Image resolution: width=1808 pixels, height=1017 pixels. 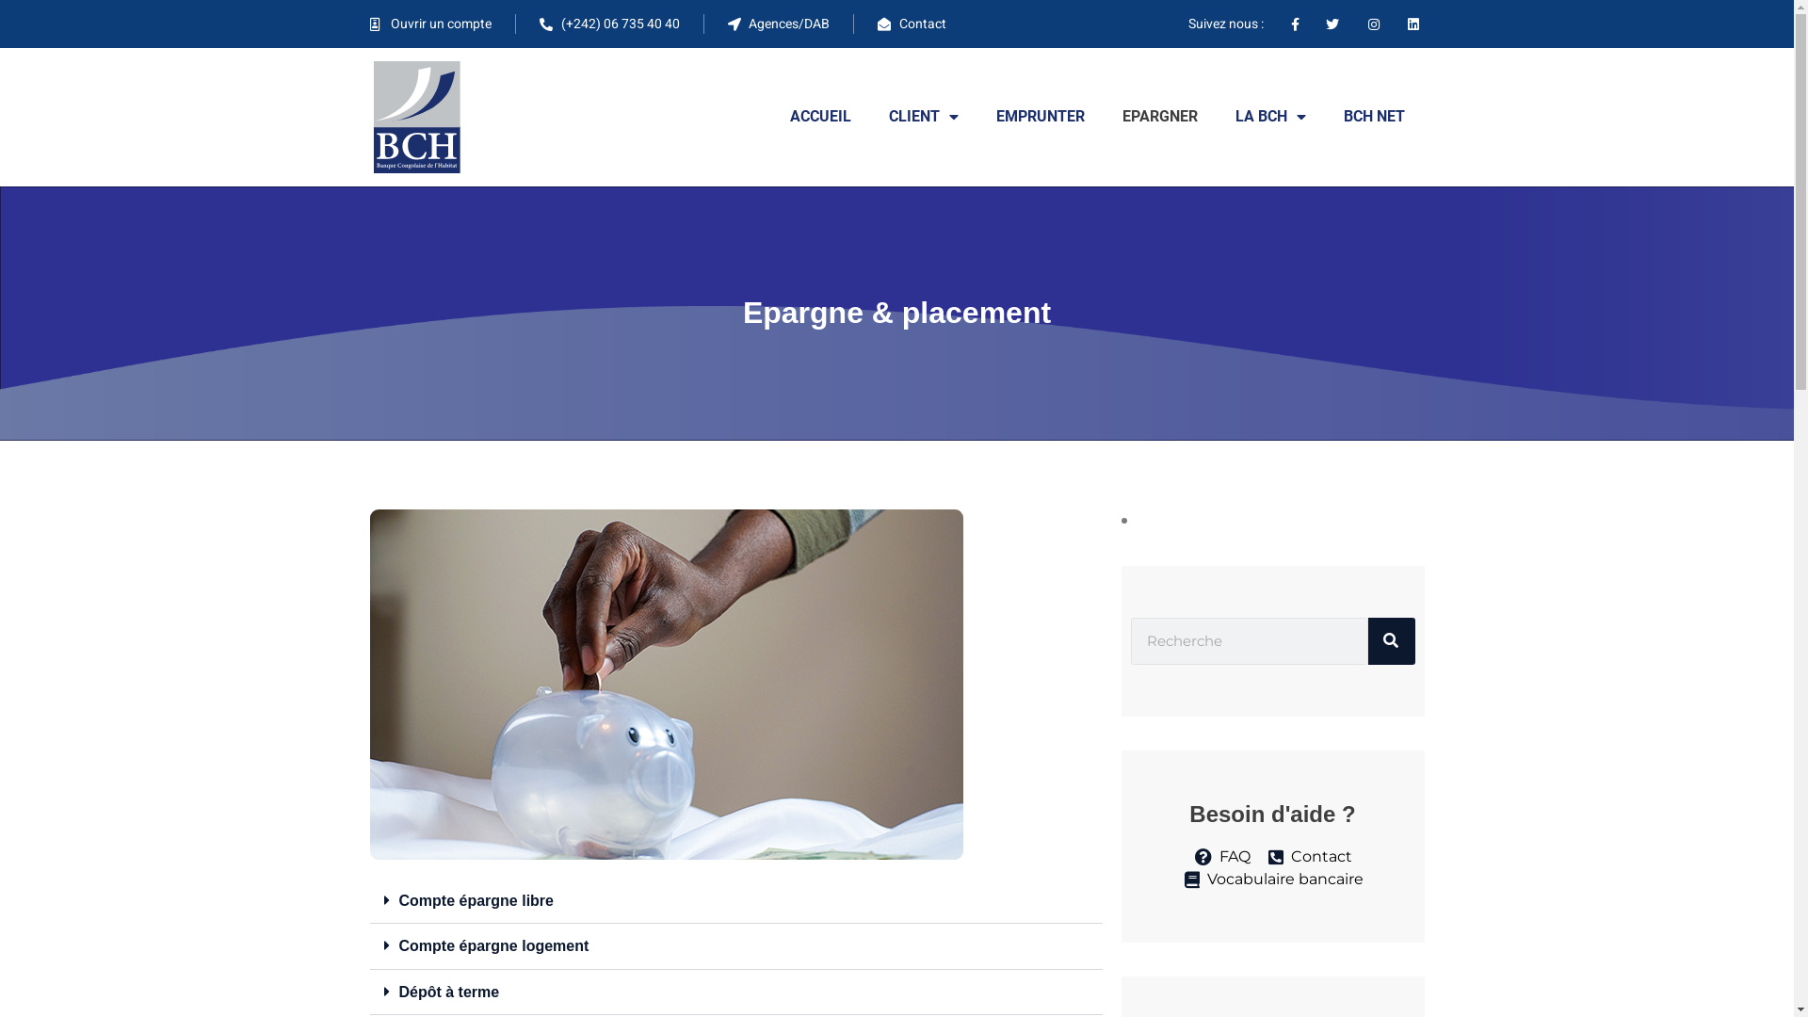 I want to click on Vocabulaire bancaire, so click(x=1273, y=880).